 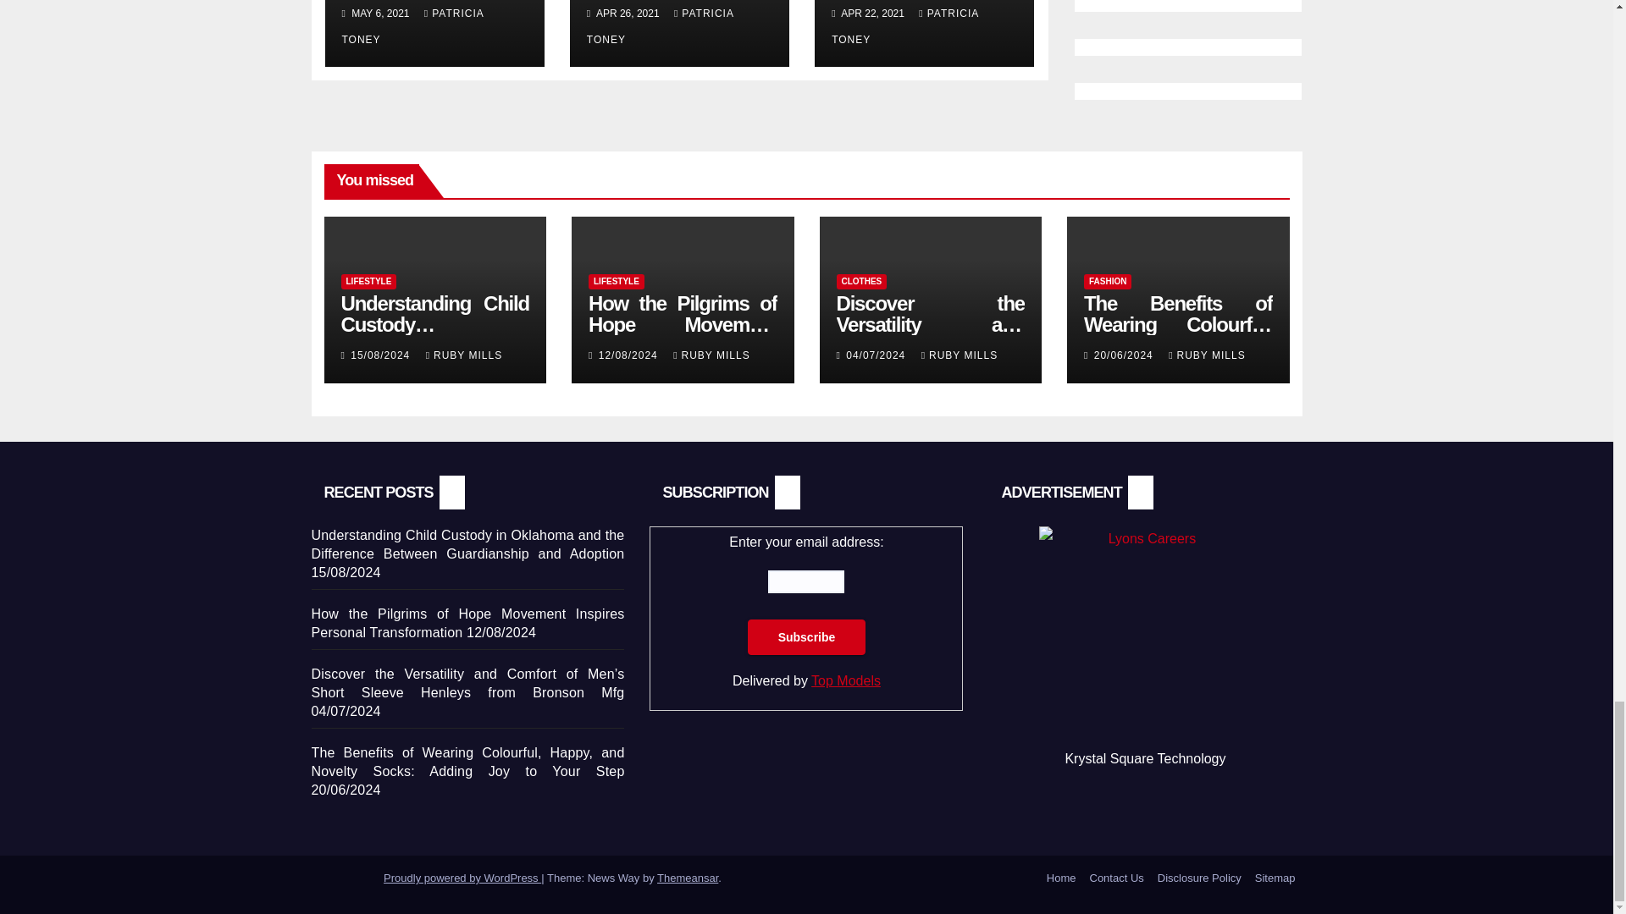 What do you see at coordinates (807, 637) in the screenshot?
I see `Subscribe` at bounding box center [807, 637].